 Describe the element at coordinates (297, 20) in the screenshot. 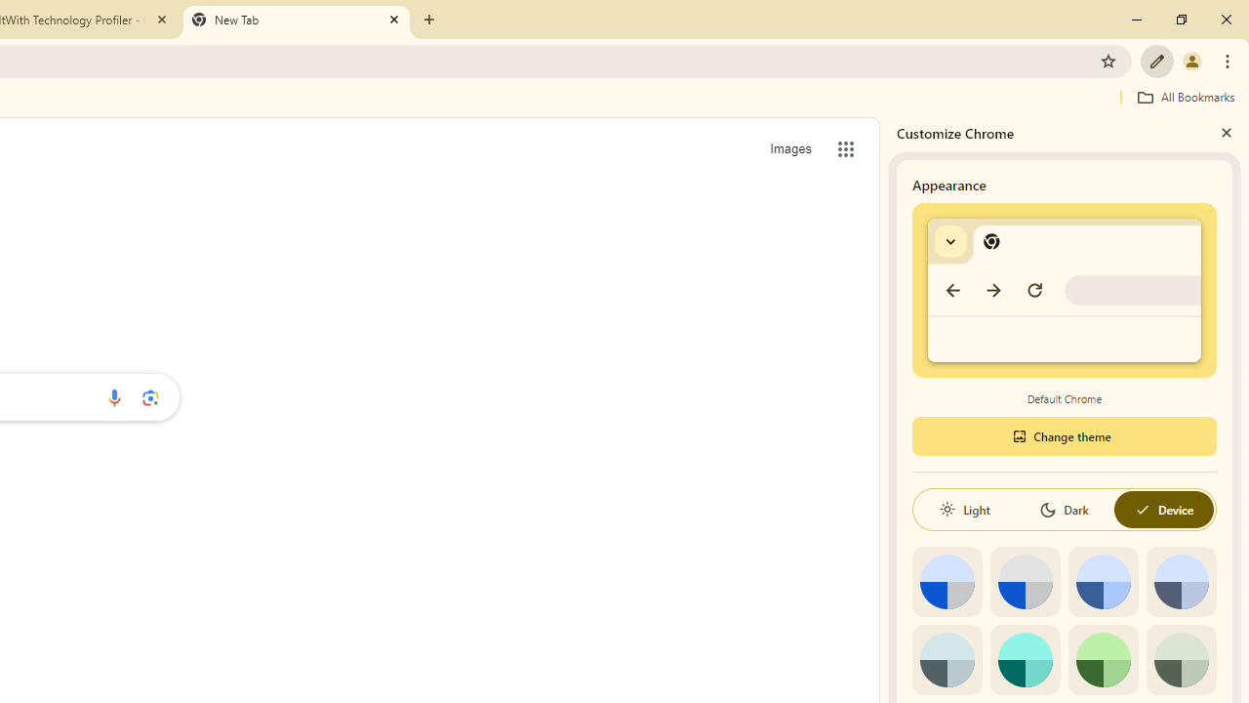

I see `New Tab` at that location.